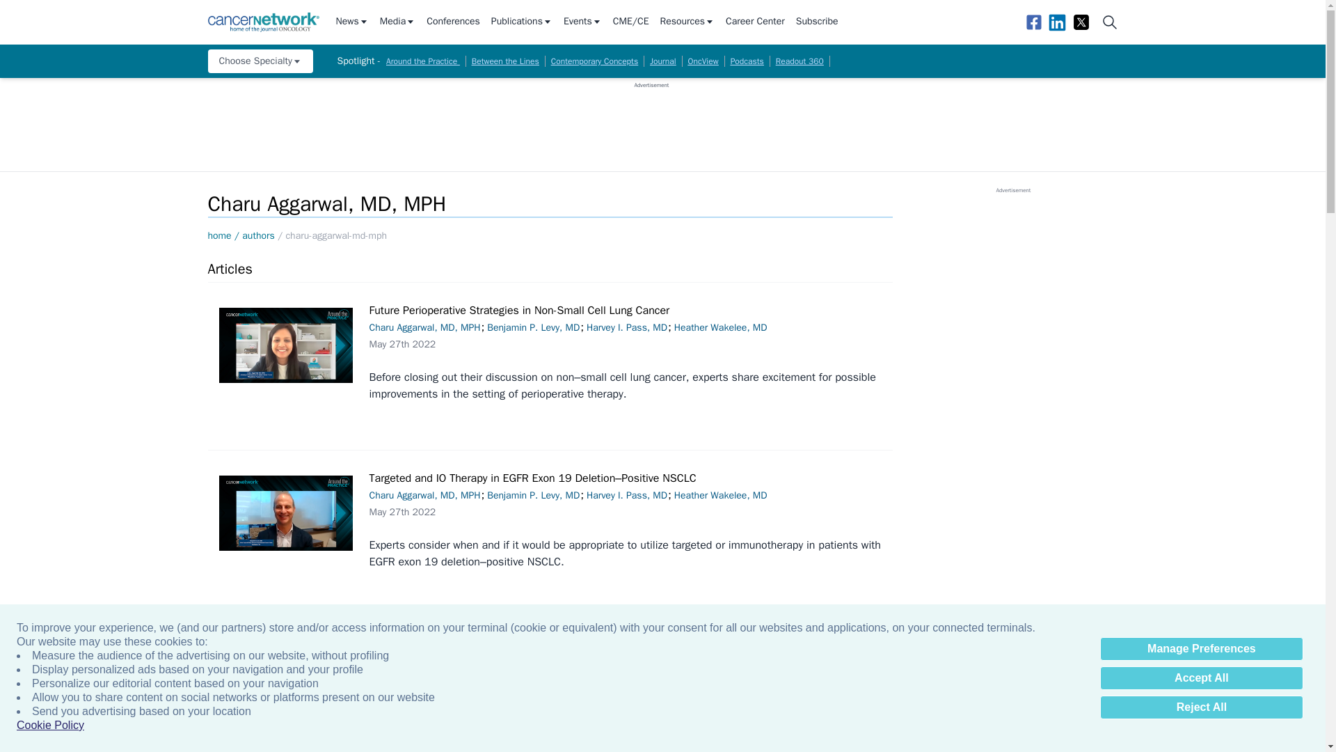 The width and height of the screenshot is (1336, 752). Describe the element at coordinates (285, 512) in the screenshot. I see `Expert on NSCLC` at that location.